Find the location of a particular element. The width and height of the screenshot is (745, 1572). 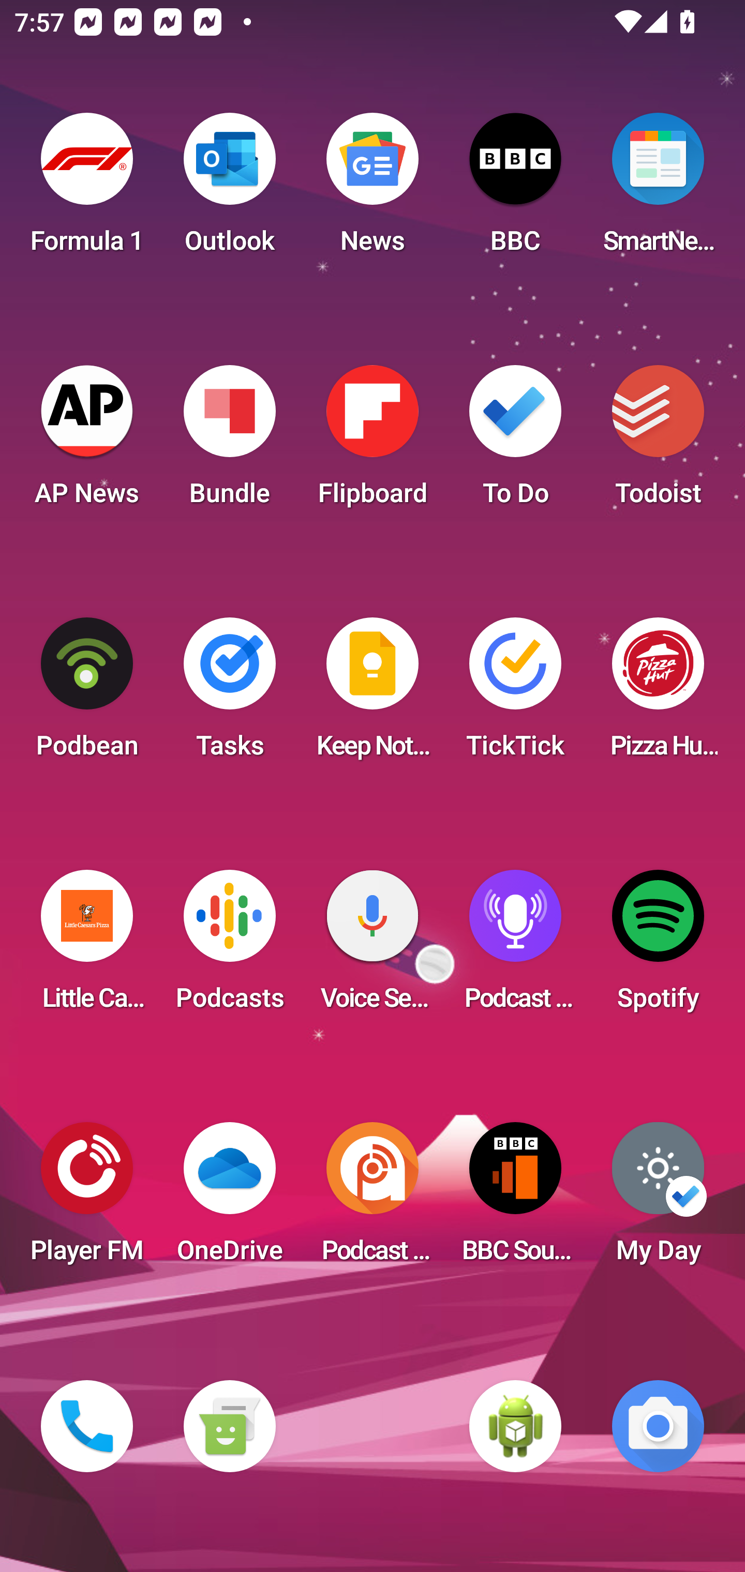

My Day is located at coordinates (658, 1199).